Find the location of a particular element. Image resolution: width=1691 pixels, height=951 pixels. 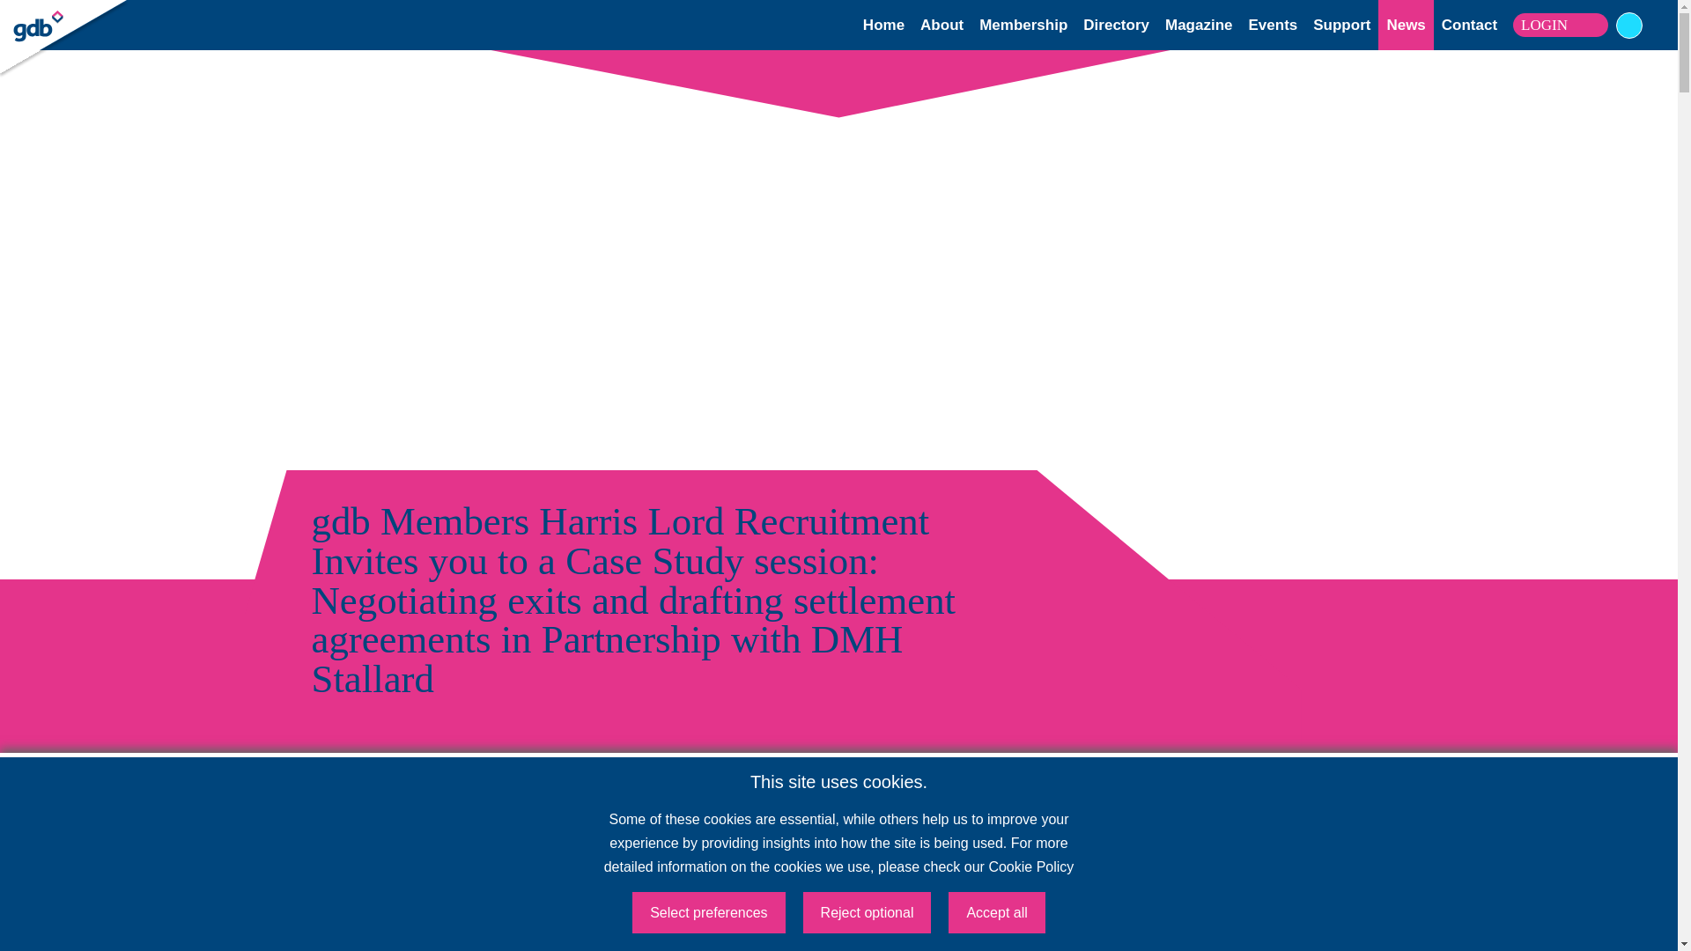

LOGIN is located at coordinates (61, 16).